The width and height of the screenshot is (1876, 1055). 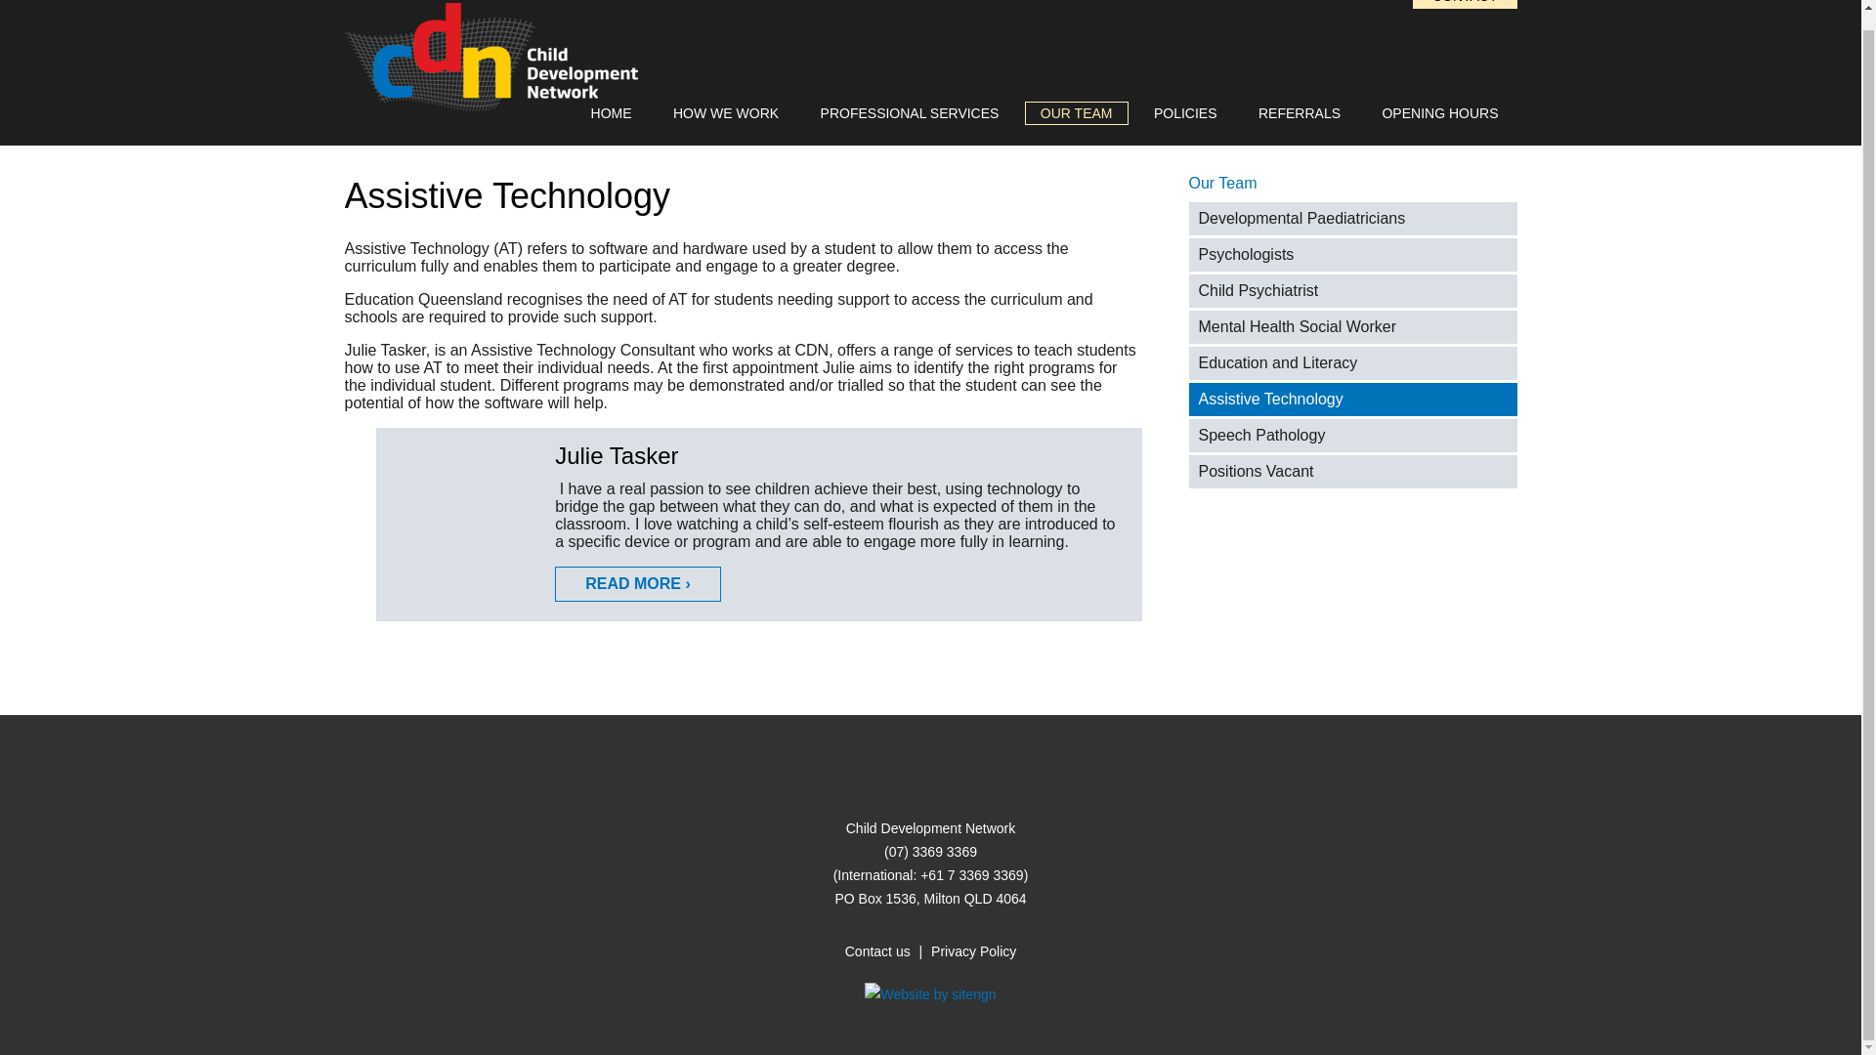 What do you see at coordinates (1077, 113) in the screenshot?
I see `OUR TEAM` at bounding box center [1077, 113].